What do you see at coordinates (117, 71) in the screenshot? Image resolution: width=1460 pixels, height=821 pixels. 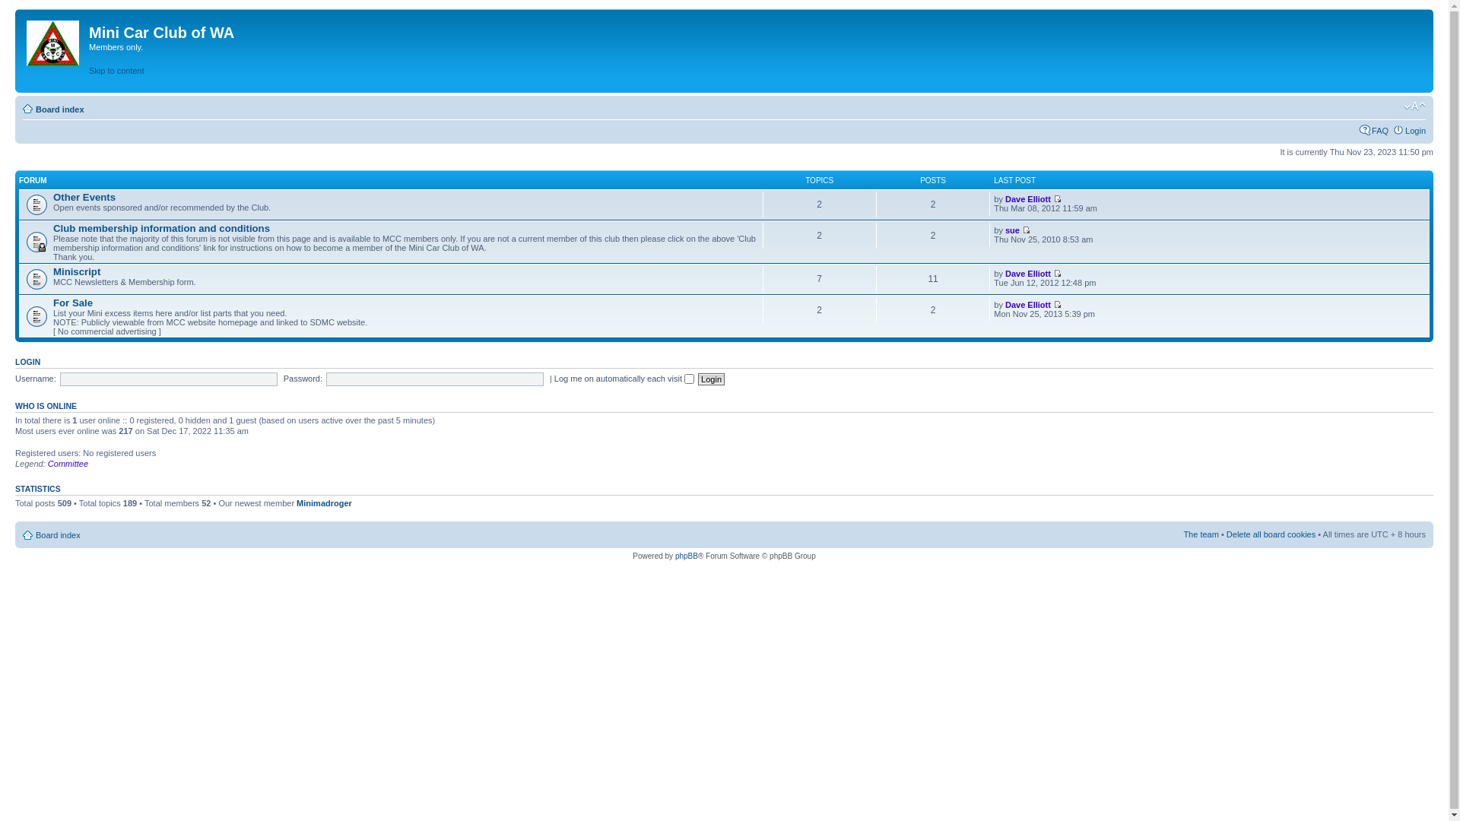 I see `Skip to content` at bounding box center [117, 71].